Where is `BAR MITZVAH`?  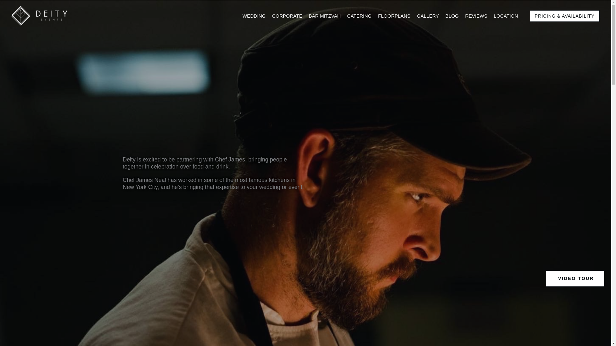 BAR MITZVAH is located at coordinates (326, 16).